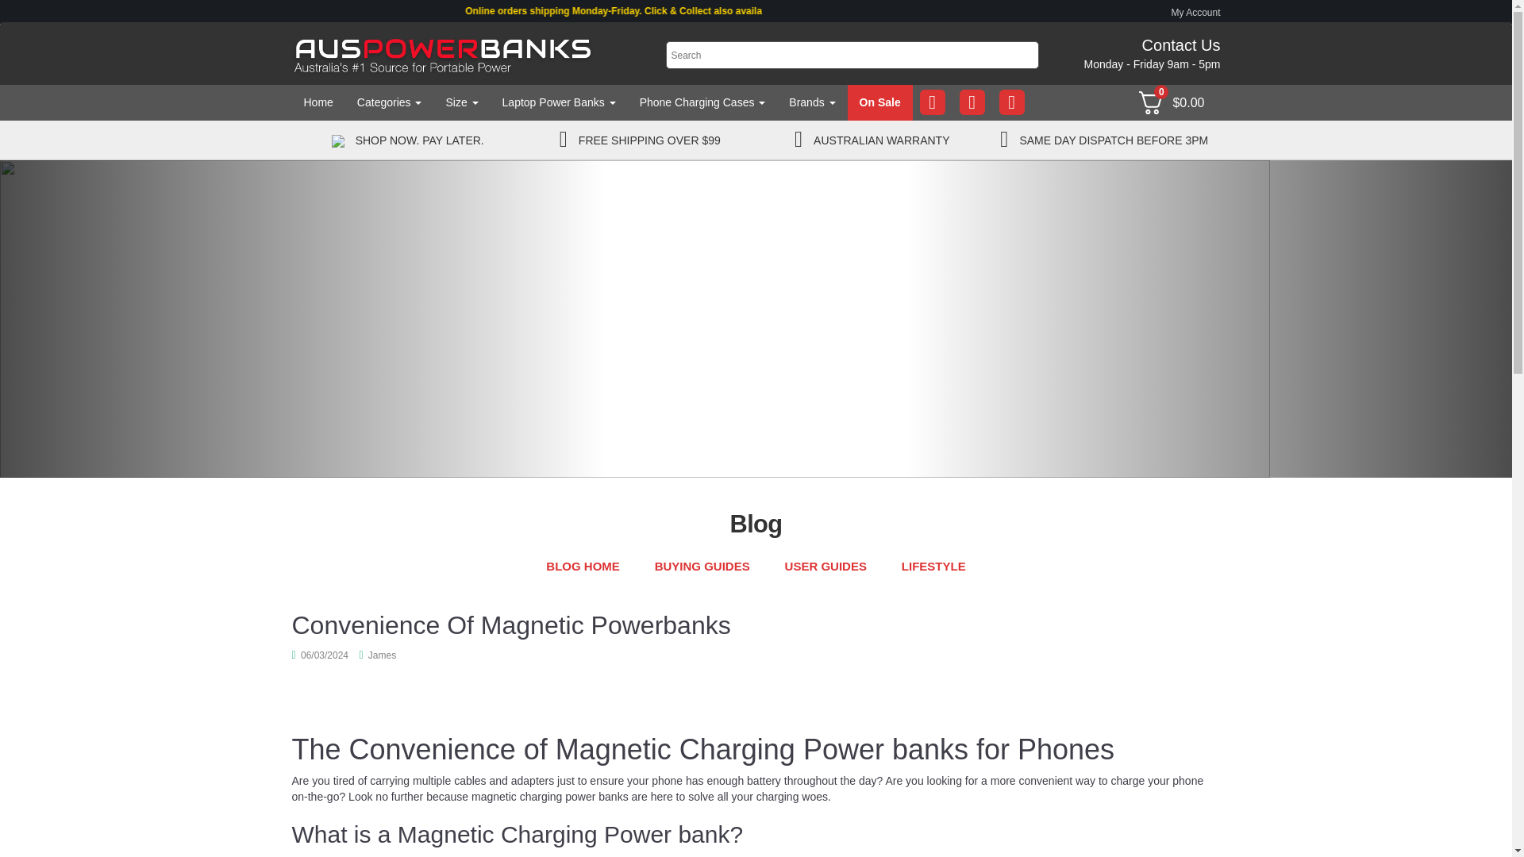  Describe the element at coordinates (1181, 45) in the screenshot. I see `Contact Us` at that location.